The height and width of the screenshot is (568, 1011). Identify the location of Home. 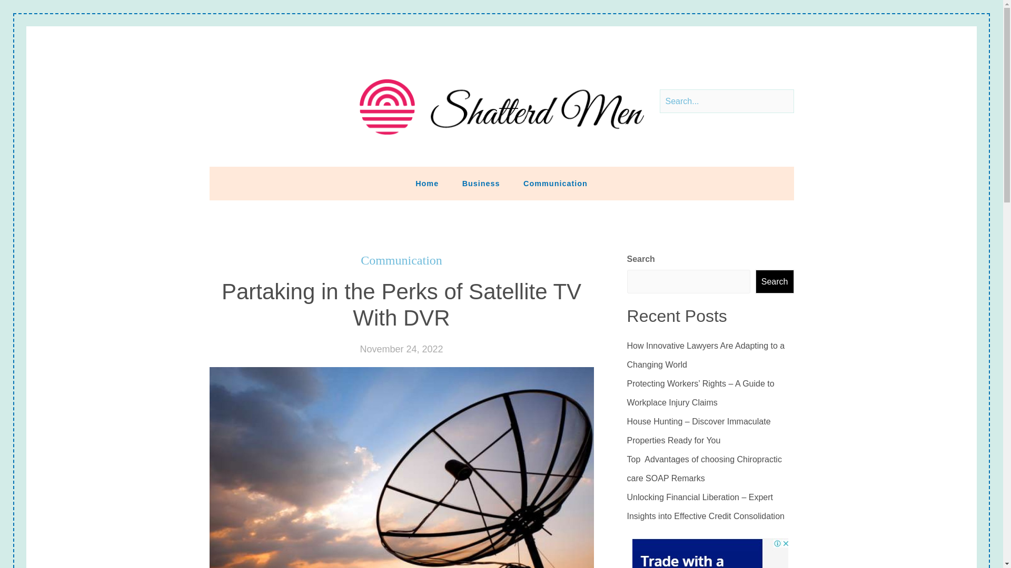
(427, 184).